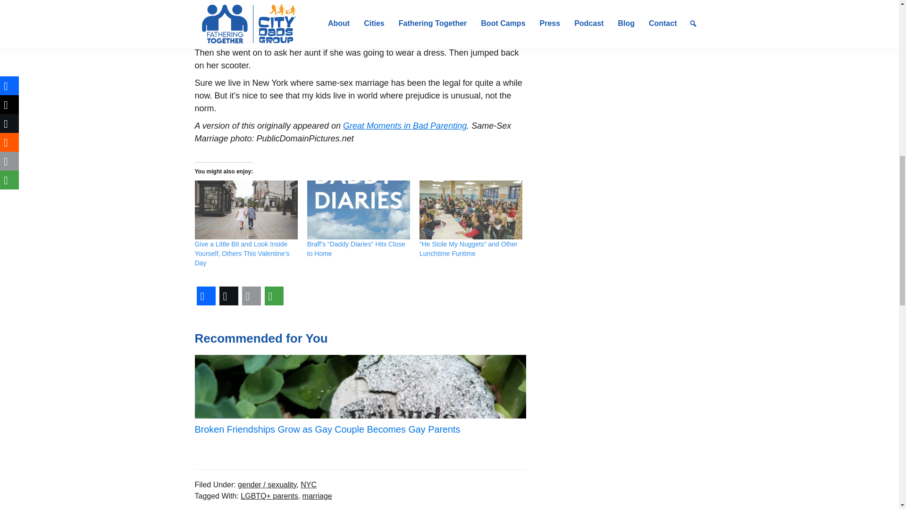 The image size is (906, 509). I want to click on marriage equality, so click(428, 9).